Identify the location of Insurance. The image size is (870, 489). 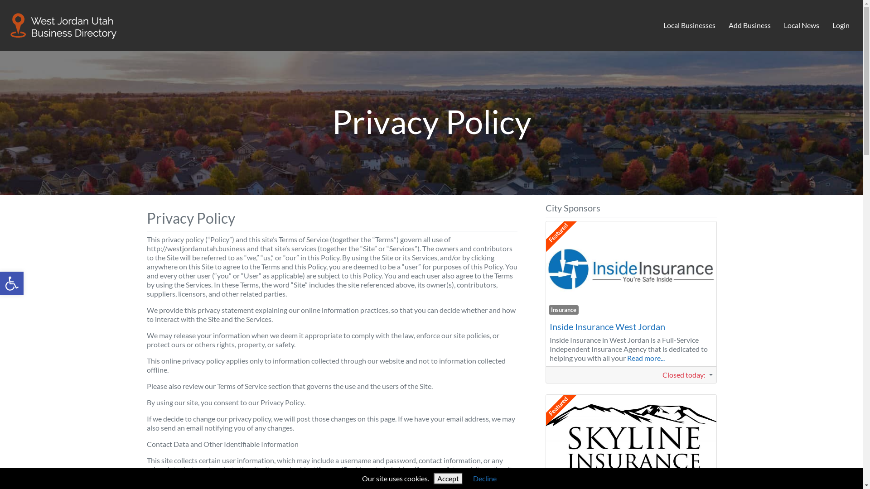
(564, 310).